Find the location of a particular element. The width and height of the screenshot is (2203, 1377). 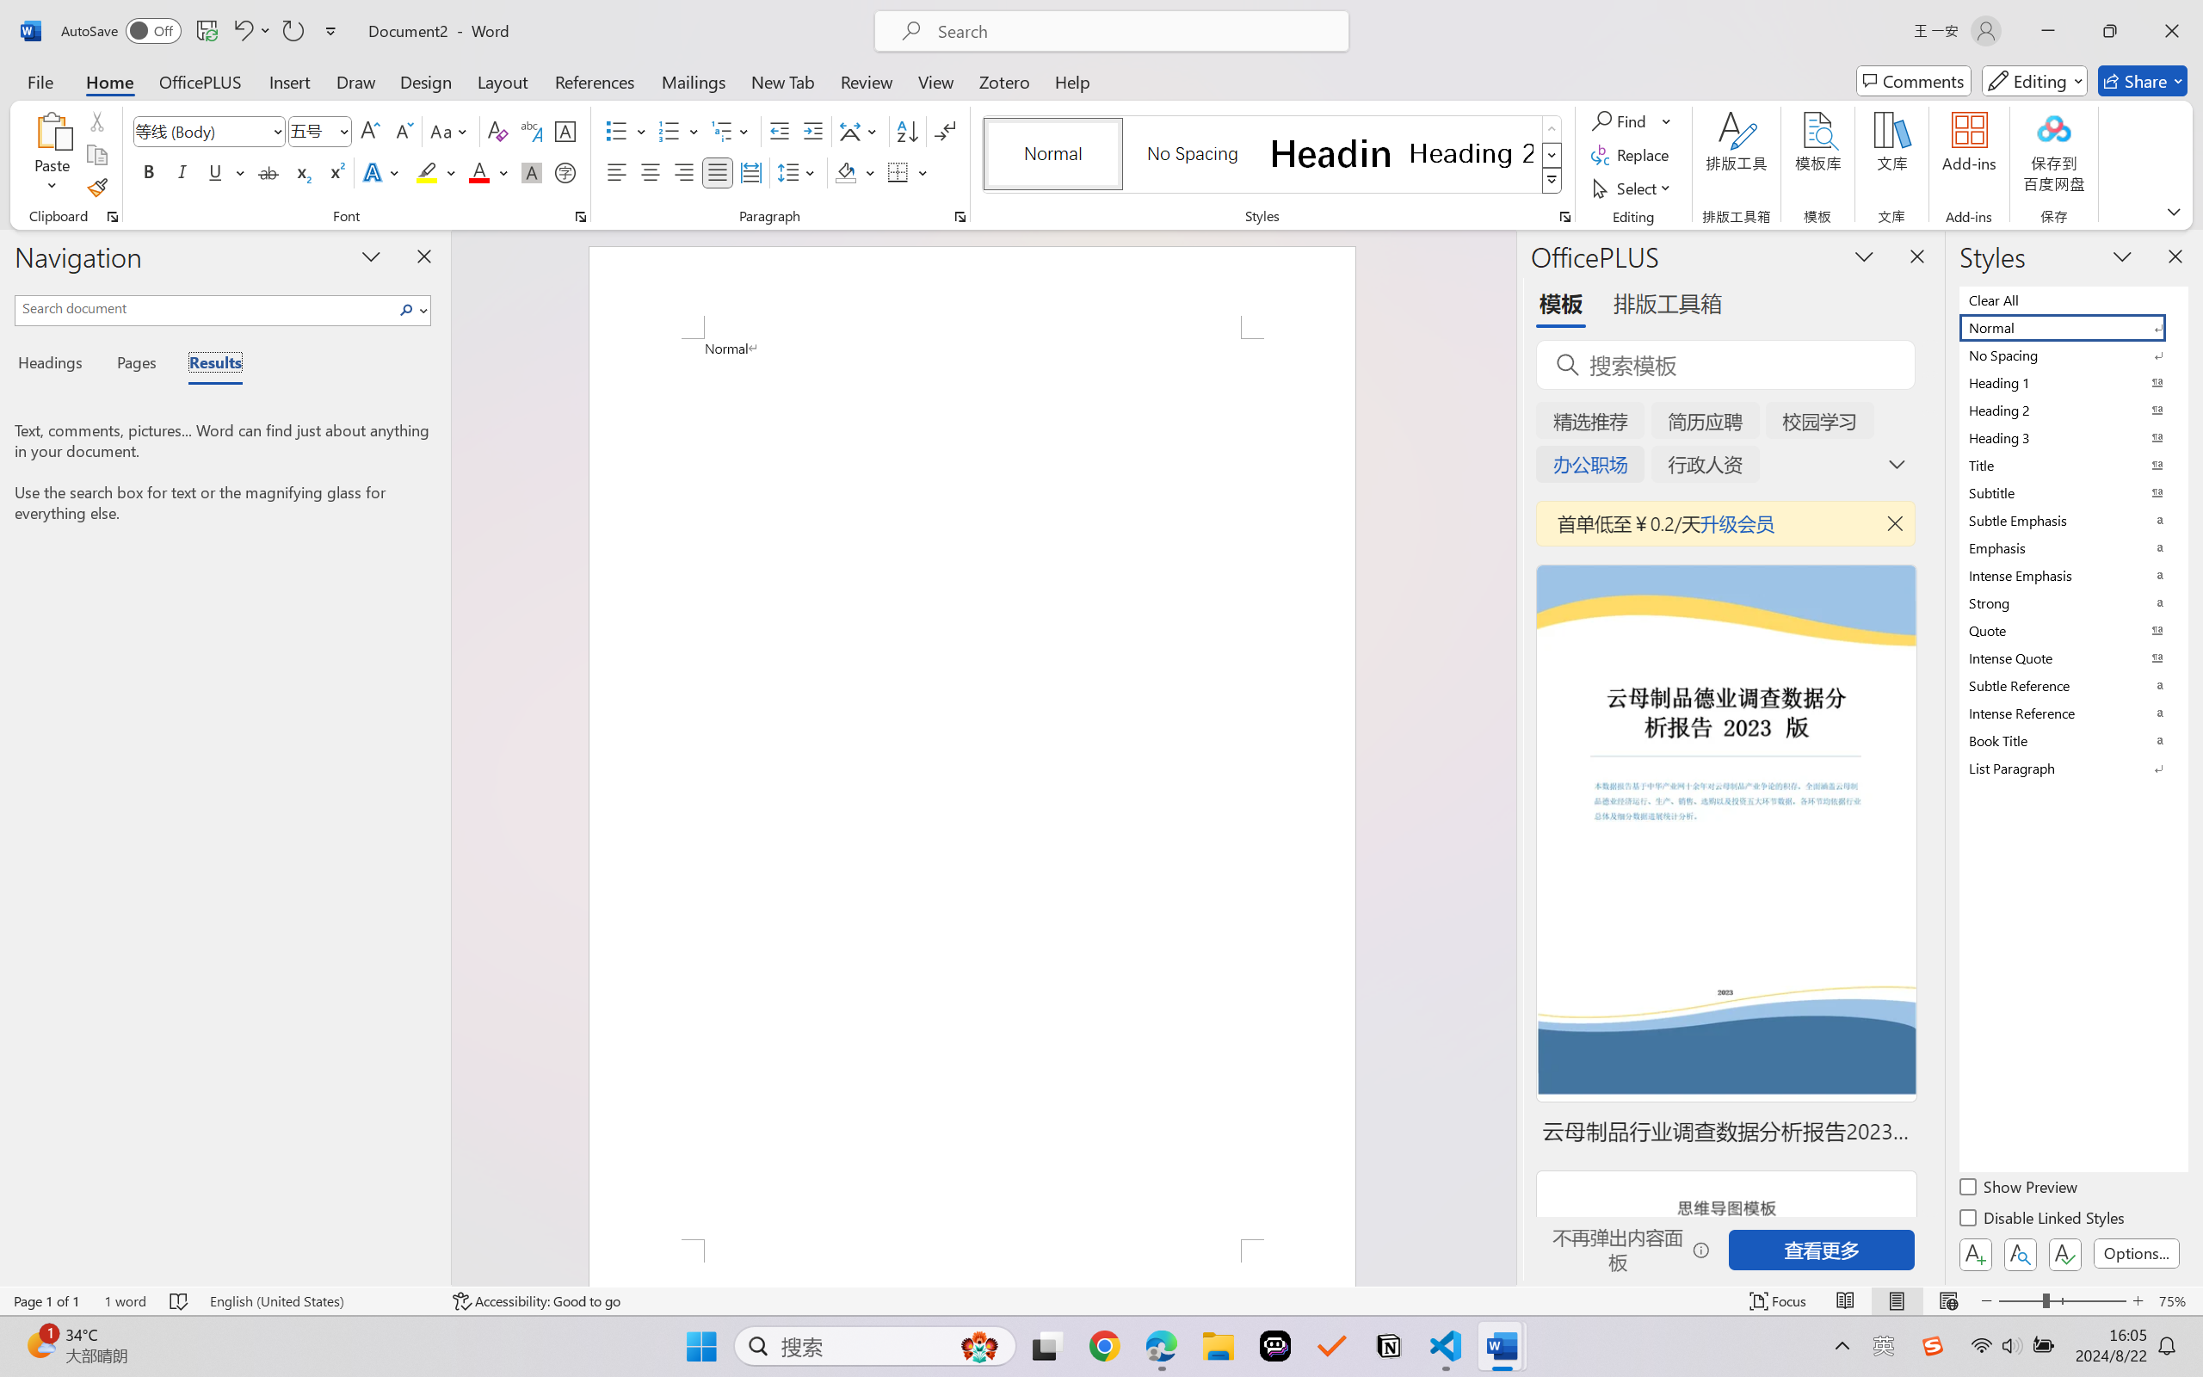

Select is located at coordinates (1634, 188).